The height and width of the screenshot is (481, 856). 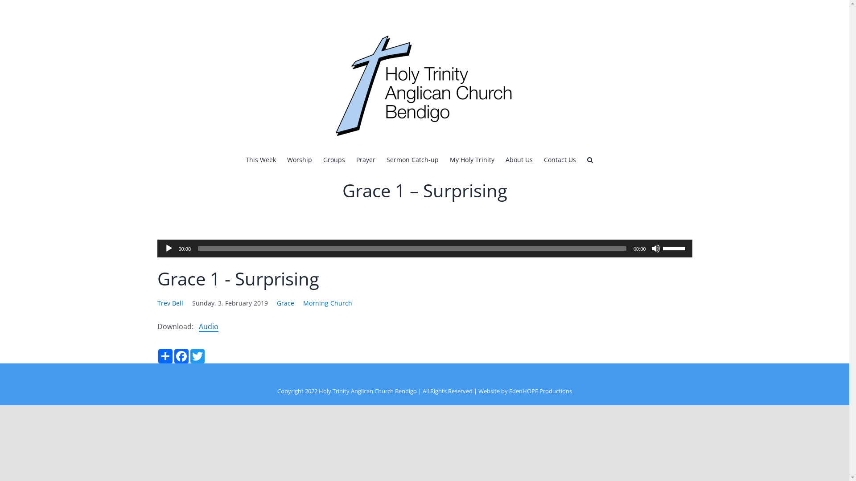 What do you see at coordinates (333, 159) in the screenshot?
I see `Groups` at bounding box center [333, 159].